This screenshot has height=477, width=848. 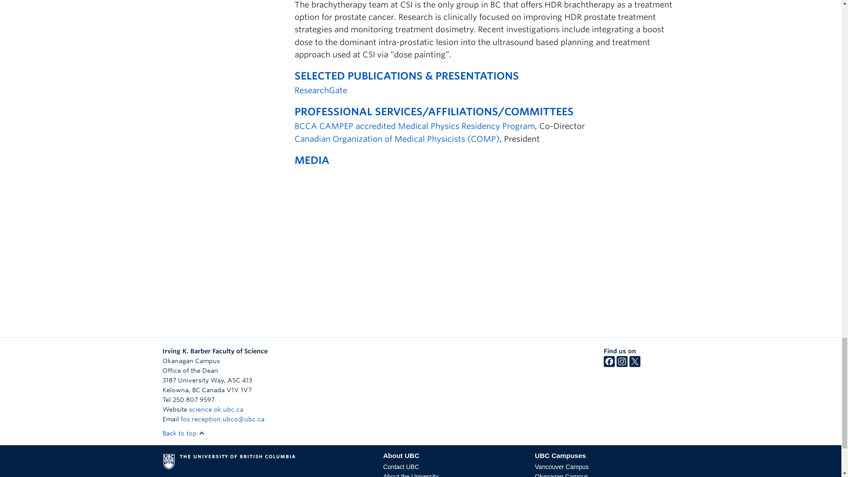 I want to click on Facebook icon, so click(x=609, y=364).